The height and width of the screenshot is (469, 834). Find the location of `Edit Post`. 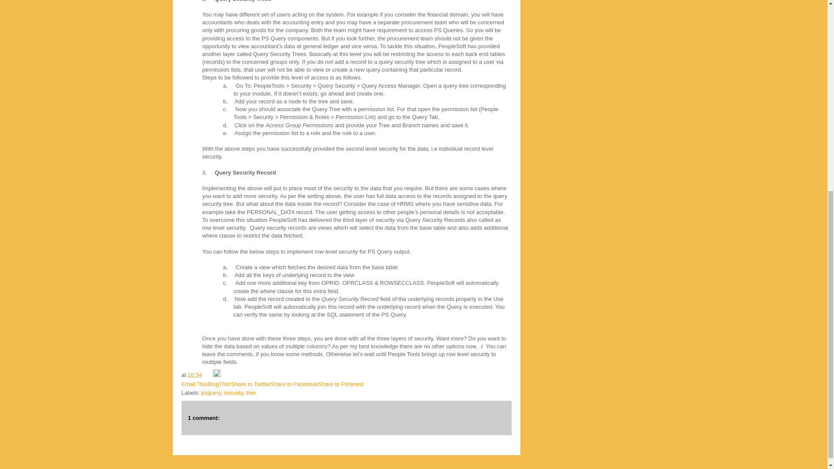

Edit Post is located at coordinates (216, 375).